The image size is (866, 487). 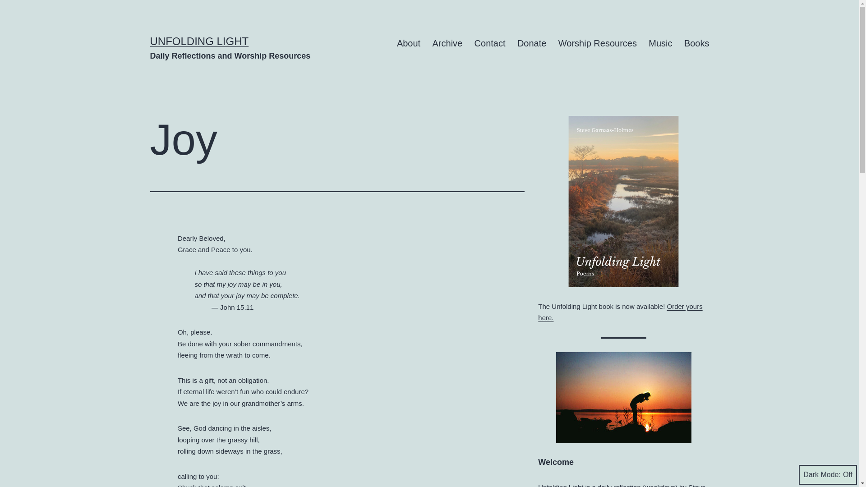 What do you see at coordinates (828, 474) in the screenshot?
I see `Dark Mode:` at bounding box center [828, 474].